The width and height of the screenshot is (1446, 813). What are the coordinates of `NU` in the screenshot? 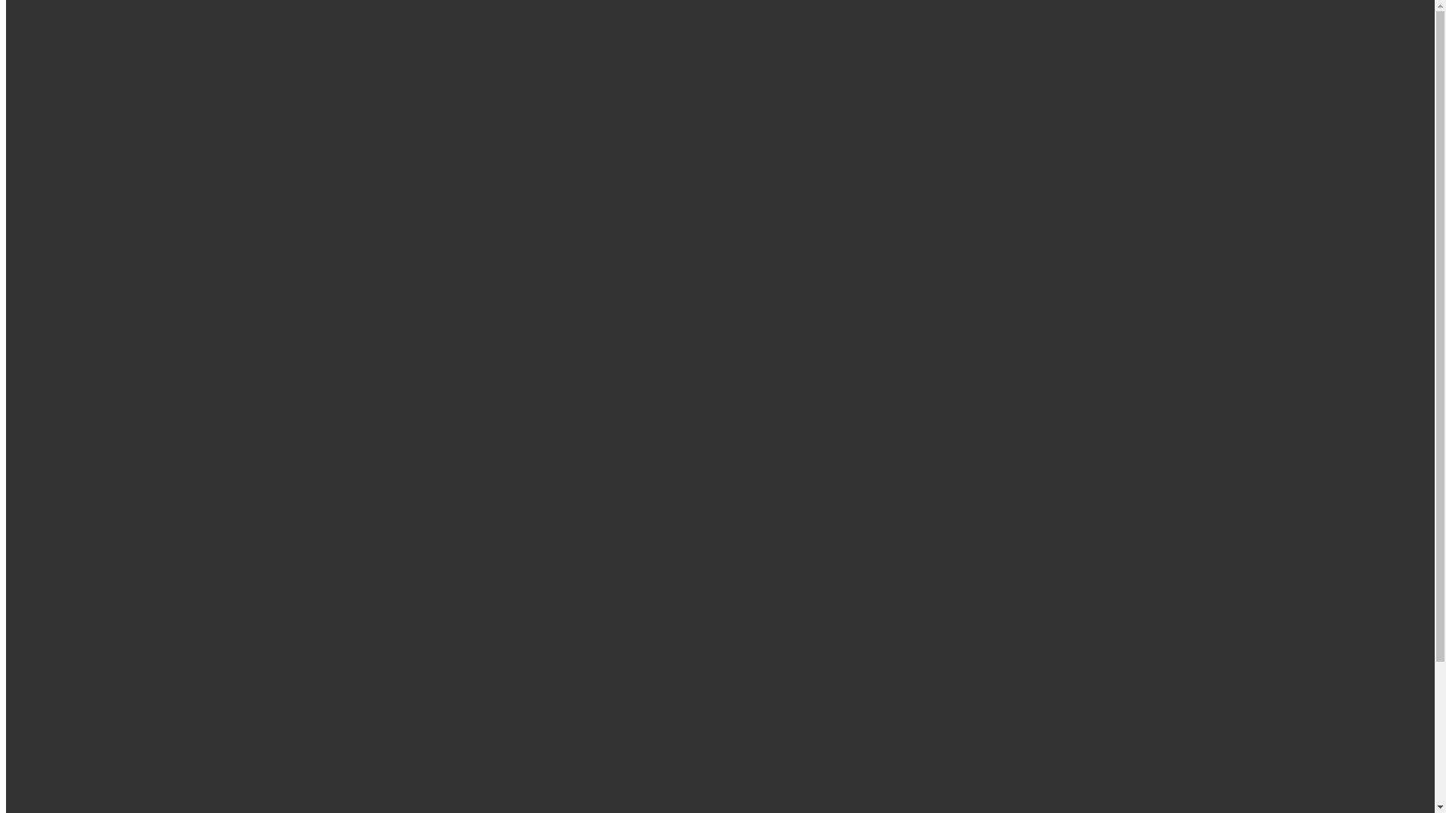 It's located at (75, 333).